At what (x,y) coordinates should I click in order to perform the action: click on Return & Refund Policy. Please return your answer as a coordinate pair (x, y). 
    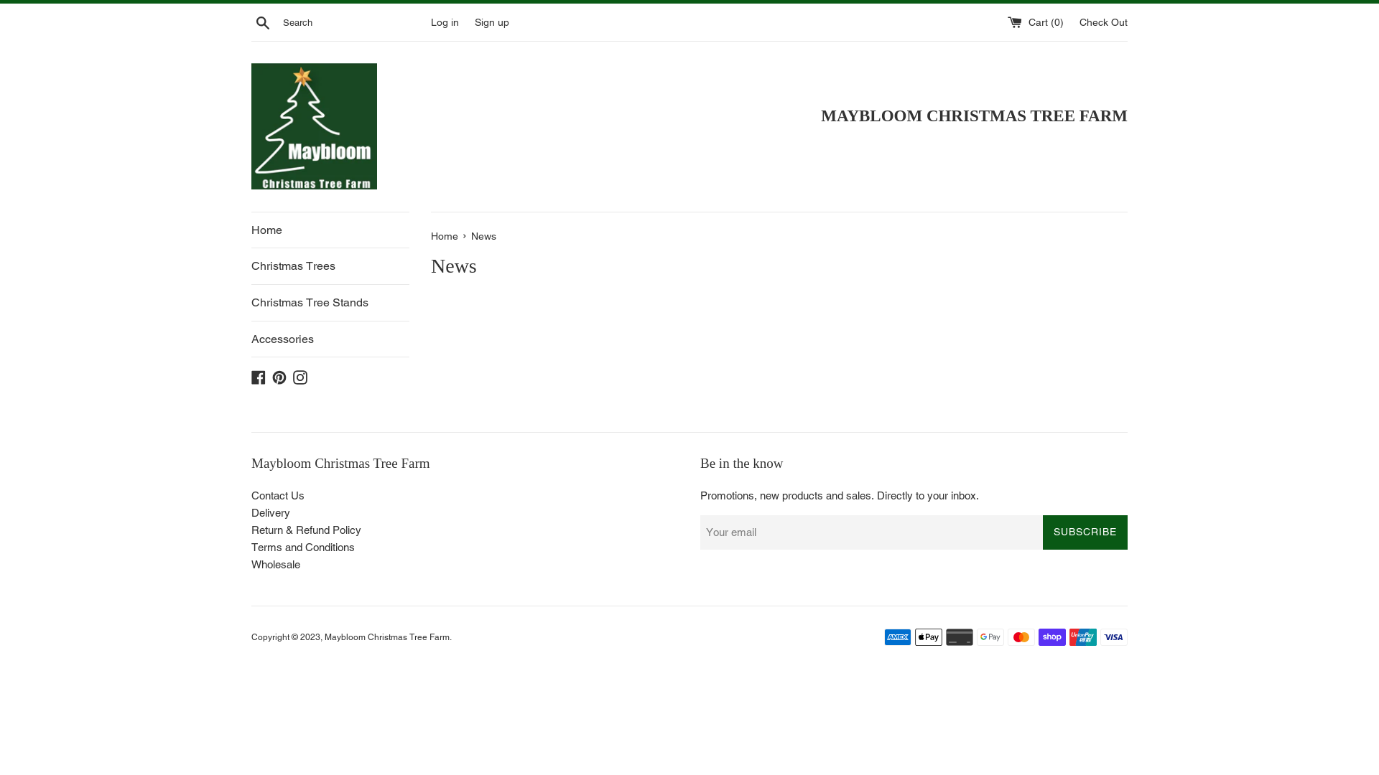
    Looking at the image, I should click on (306, 530).